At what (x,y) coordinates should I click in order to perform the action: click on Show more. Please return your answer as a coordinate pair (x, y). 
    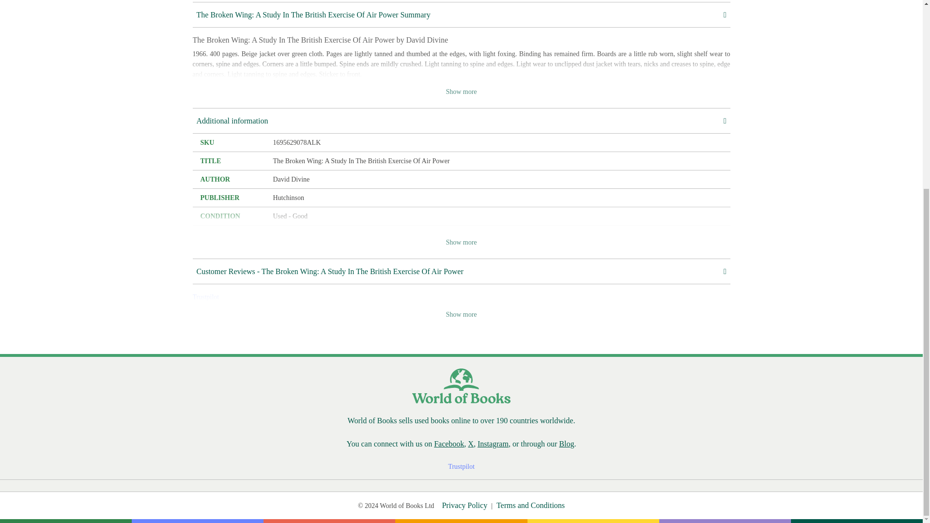
    Looking at the image, I should click on (461, 92).